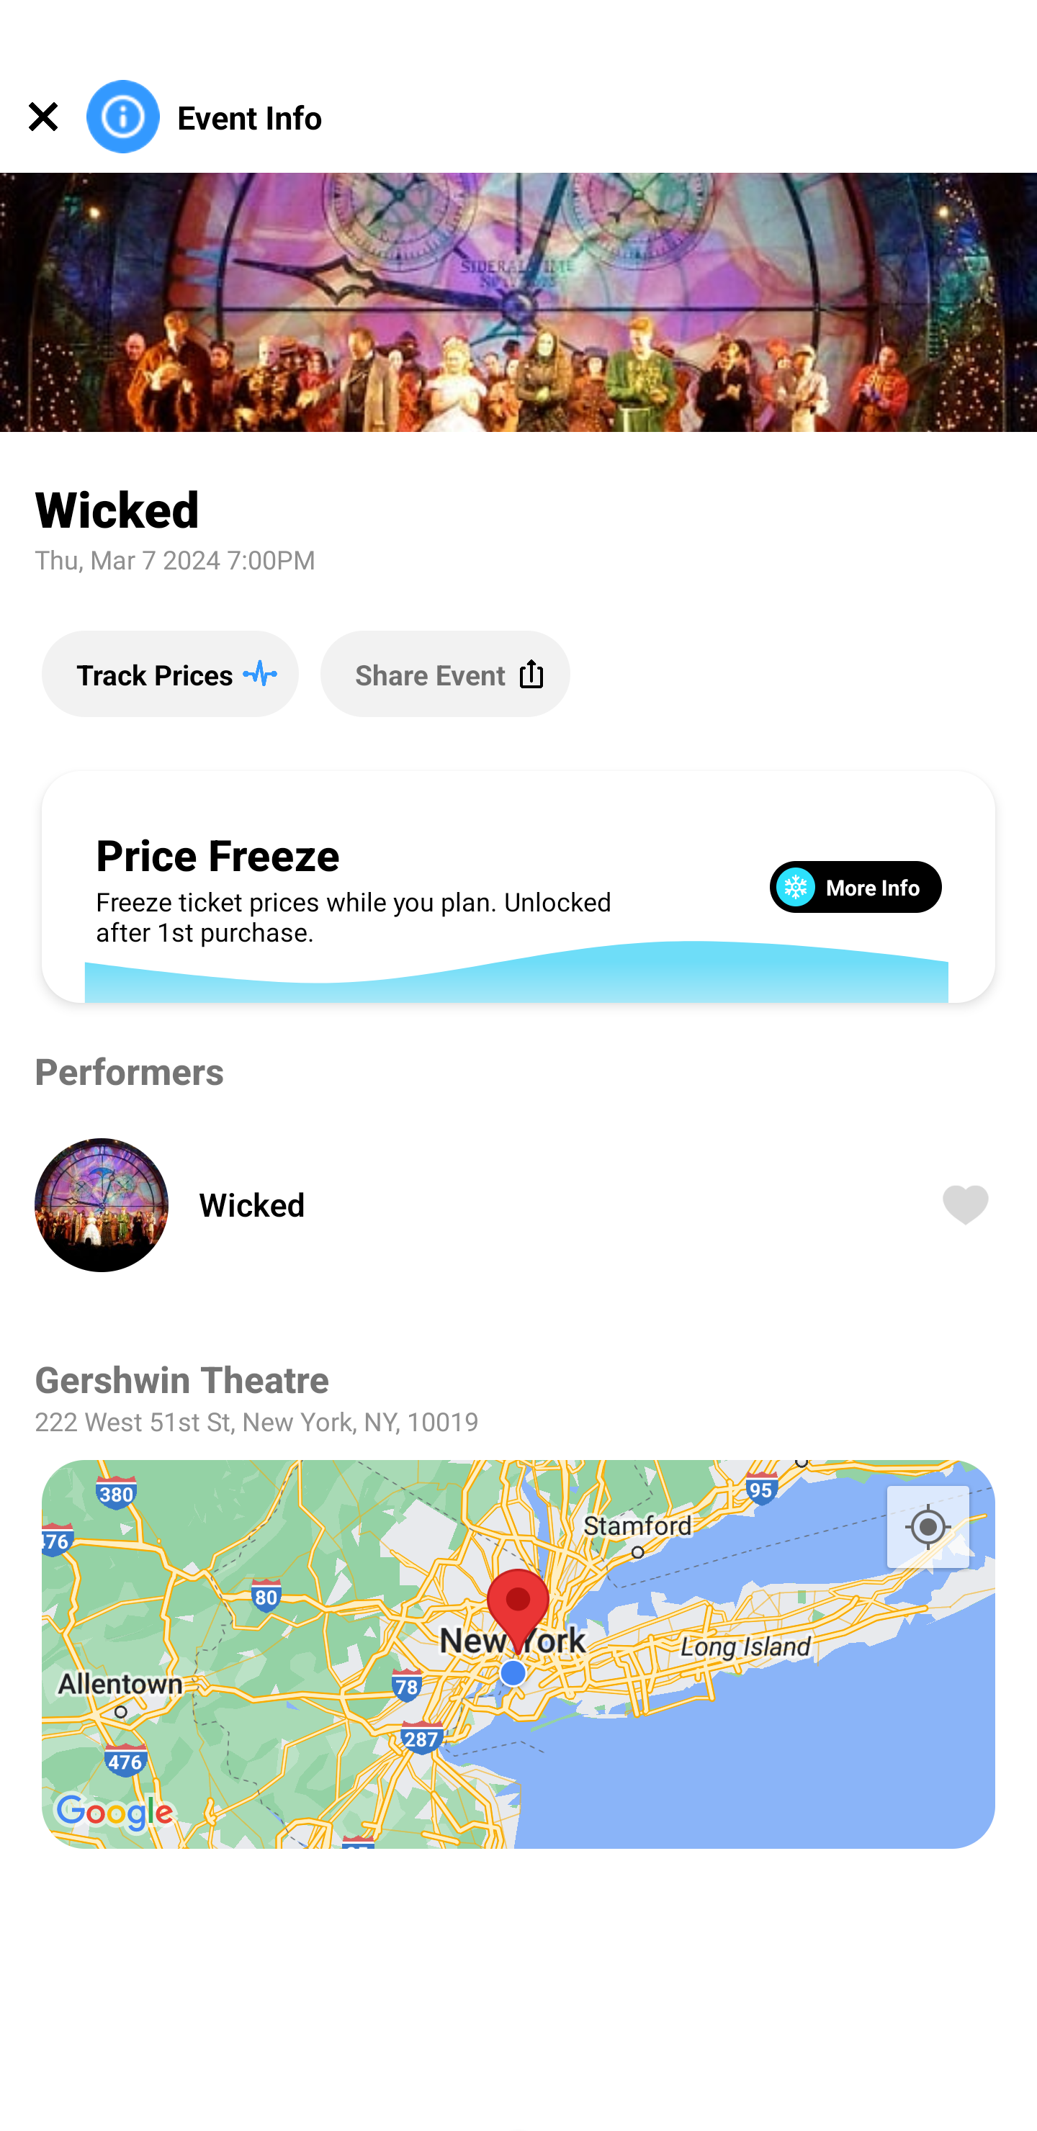 Image resolution: width=1037 pixels, height=2131 pixels. I want to click on More Info, so click(856, 886).